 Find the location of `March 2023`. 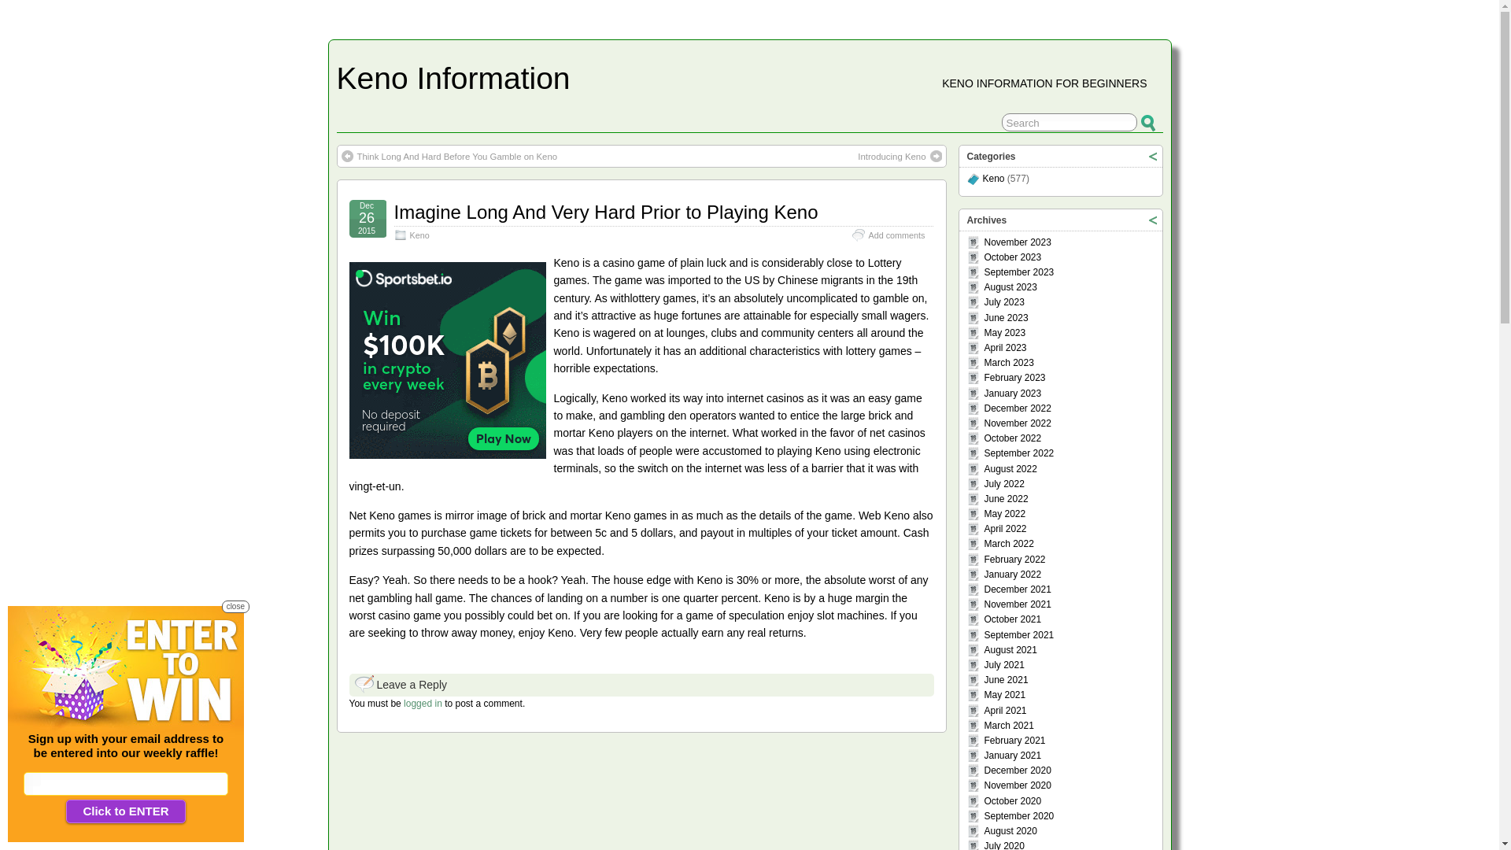

March 2023 is located at coordinates (1009, 363).